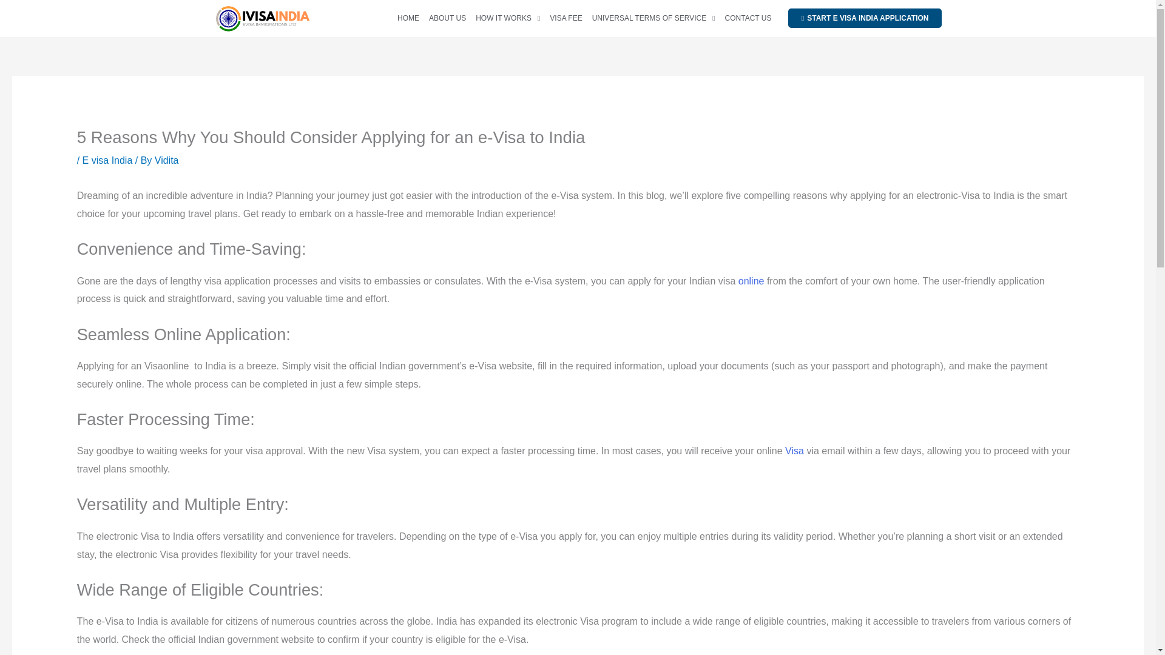 The image size is (1165, 655). Describe the element at coordinates (748, 18) in the screenshot. I see `CONTACT US` at that location.